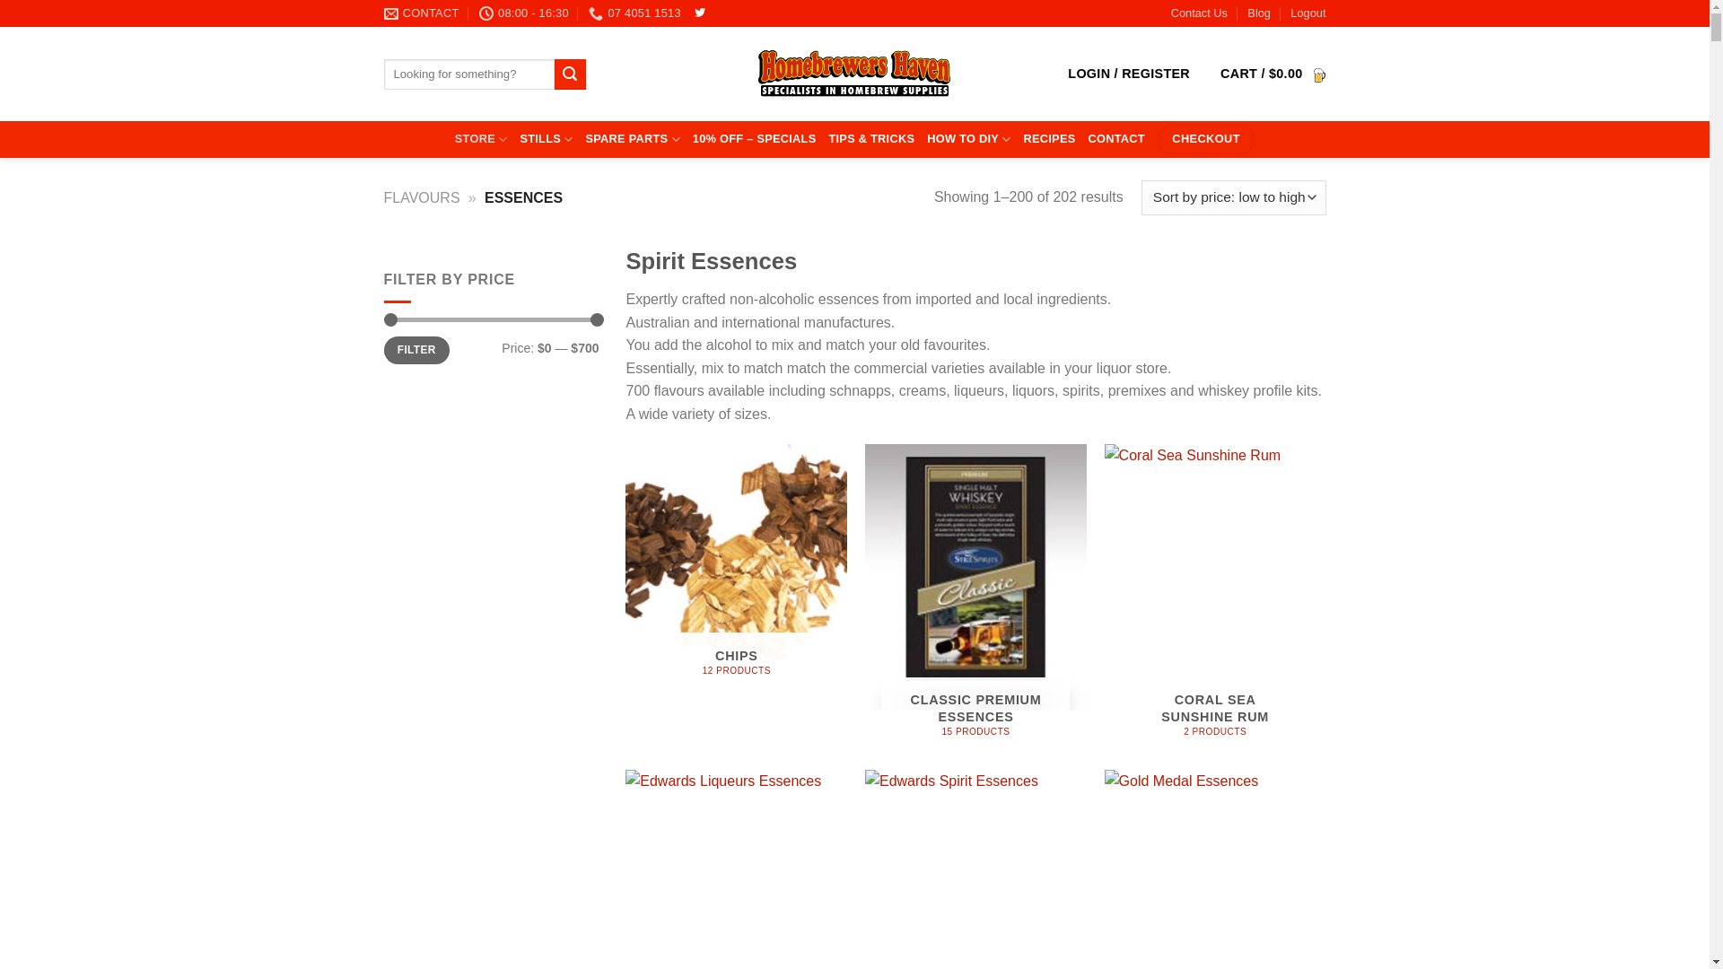 The width and height of the screenshot is (1723, 969). What do you see at coordinates (1049, 139) in the screenshot?
I see `RECIPES` at bounding box center [1049, 139].